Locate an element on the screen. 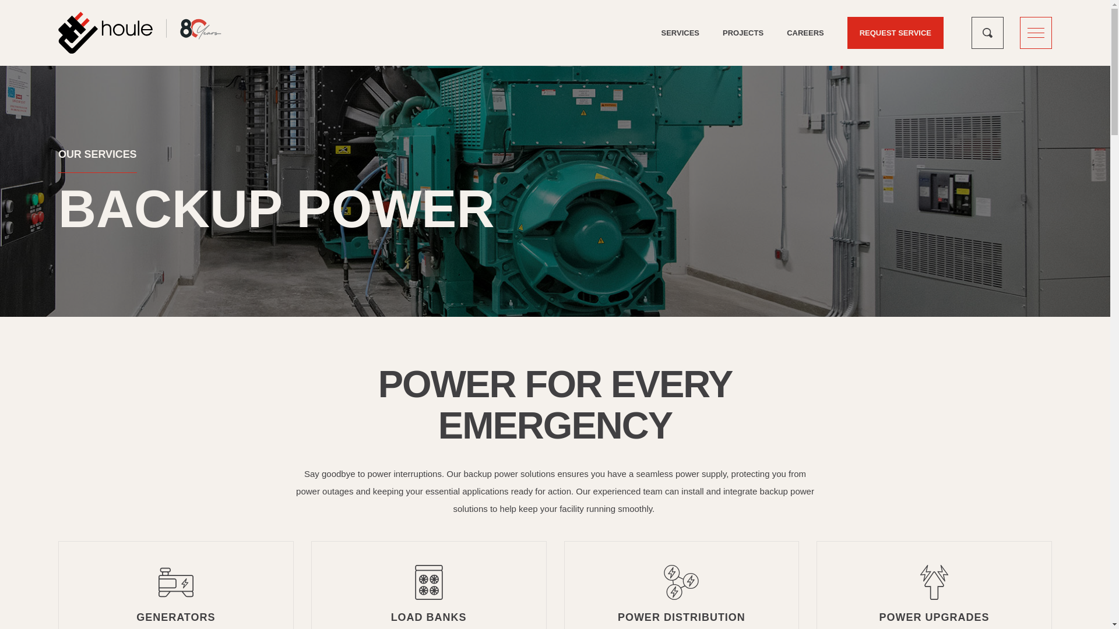 The height and width of the screenshot is (629, 1119). SERVICES is located at coordinates (681, 33).